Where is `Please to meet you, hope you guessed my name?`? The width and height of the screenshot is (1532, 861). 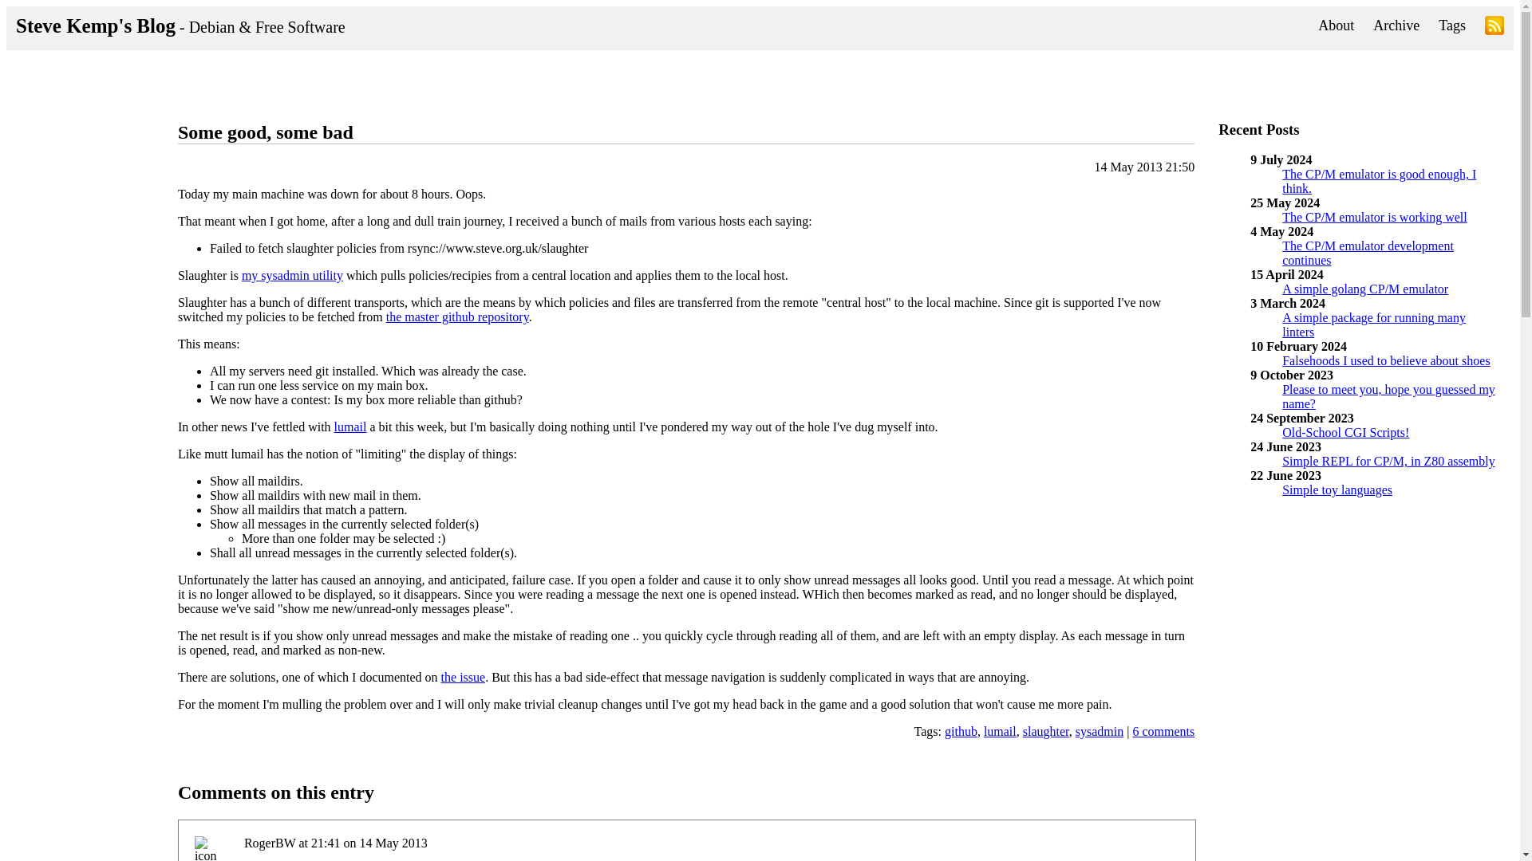 Please to meet you, hope you guessed my name? is located at coordinates (1388, 396).